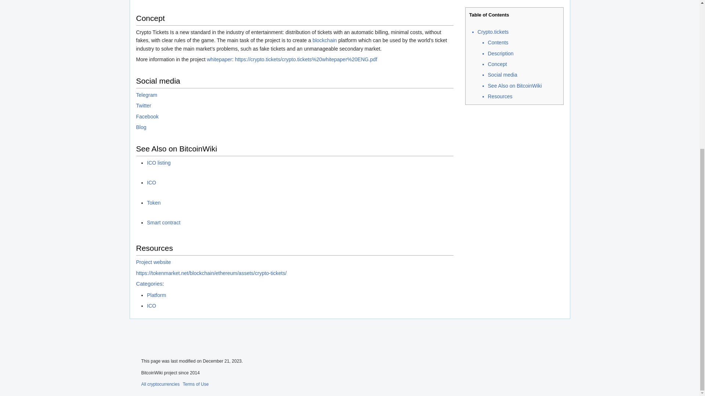 This screenshot has height=396, width=705. Describe the element at coordinates (153, 202) in the screenshot. I see `Token` at that location.